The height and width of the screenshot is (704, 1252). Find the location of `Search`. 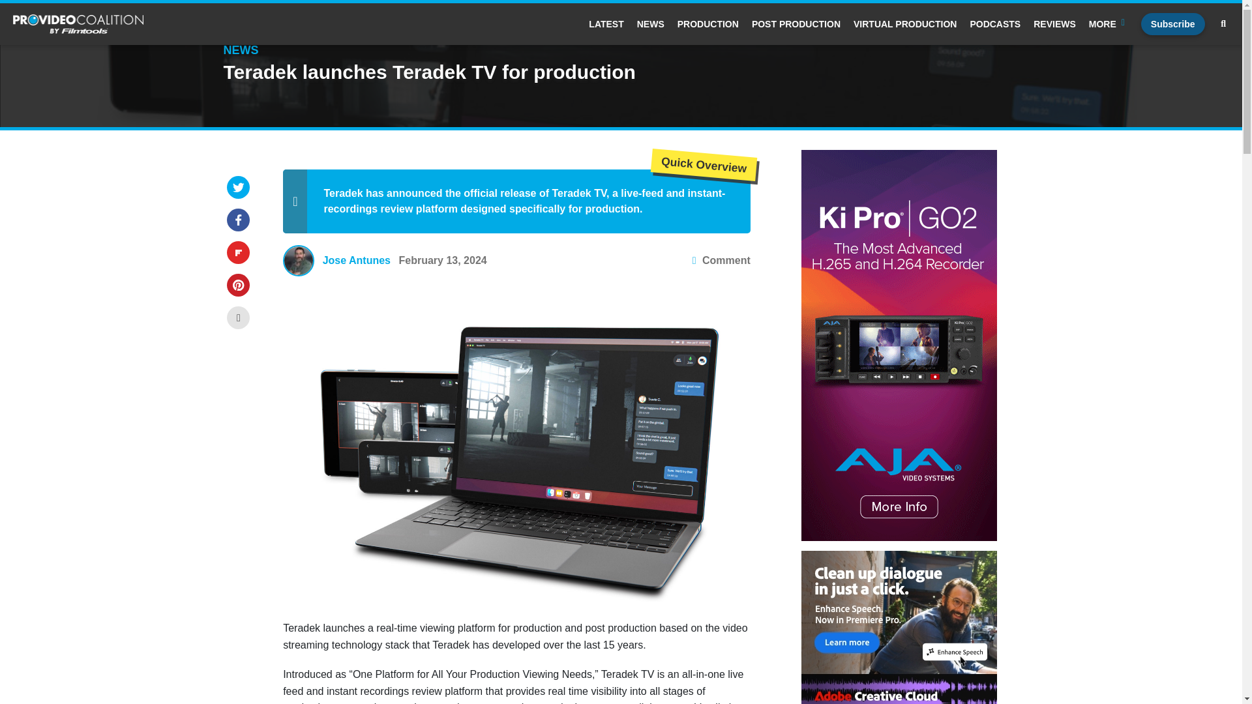

Search is located at coordinates (554, 236).